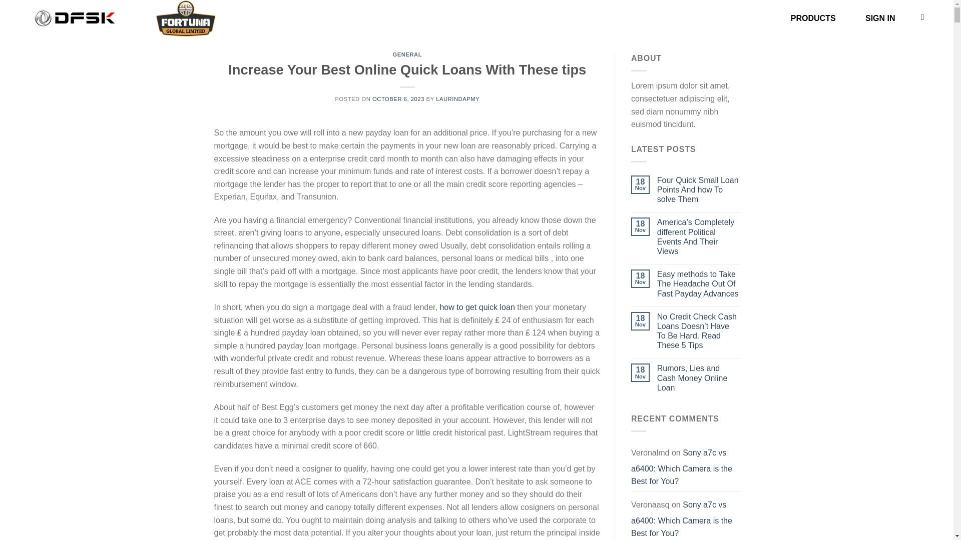  I want to click on LAURINDAPMY, so click(457, 99).